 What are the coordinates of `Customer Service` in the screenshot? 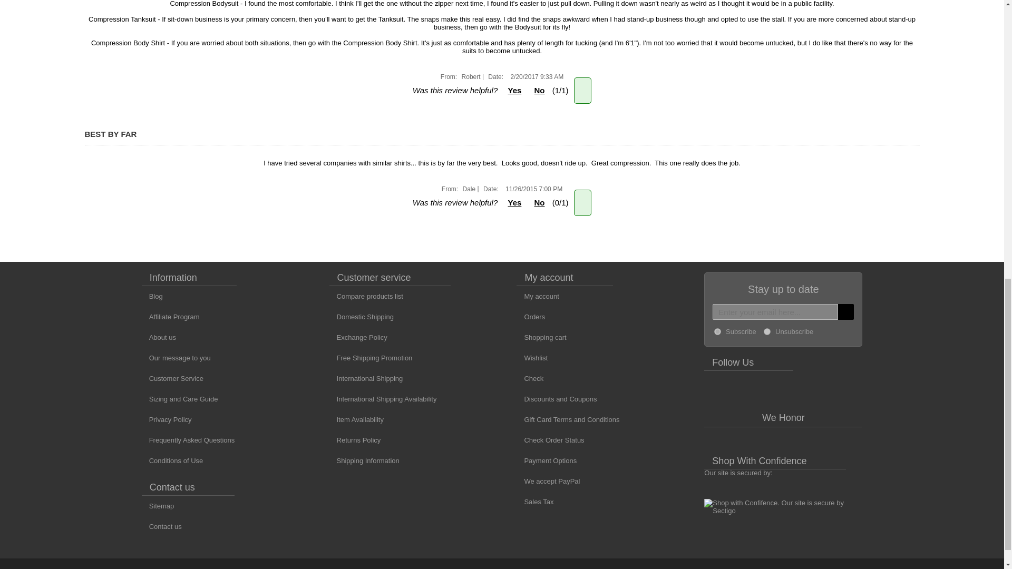 It's located at (172, 378).